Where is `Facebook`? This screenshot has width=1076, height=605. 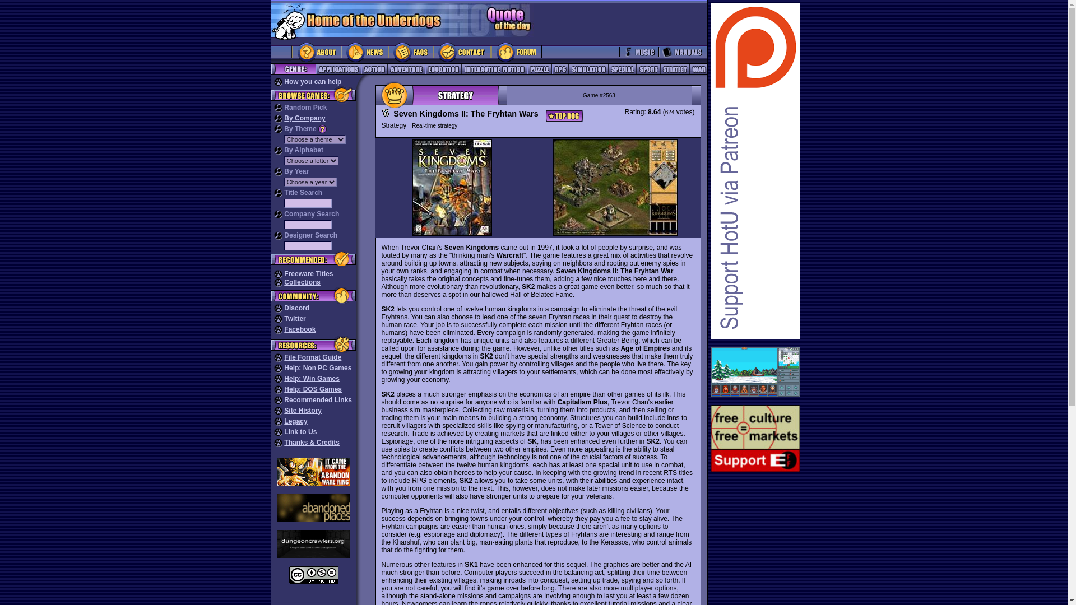 Facebook is located at coordinates (299, 329).